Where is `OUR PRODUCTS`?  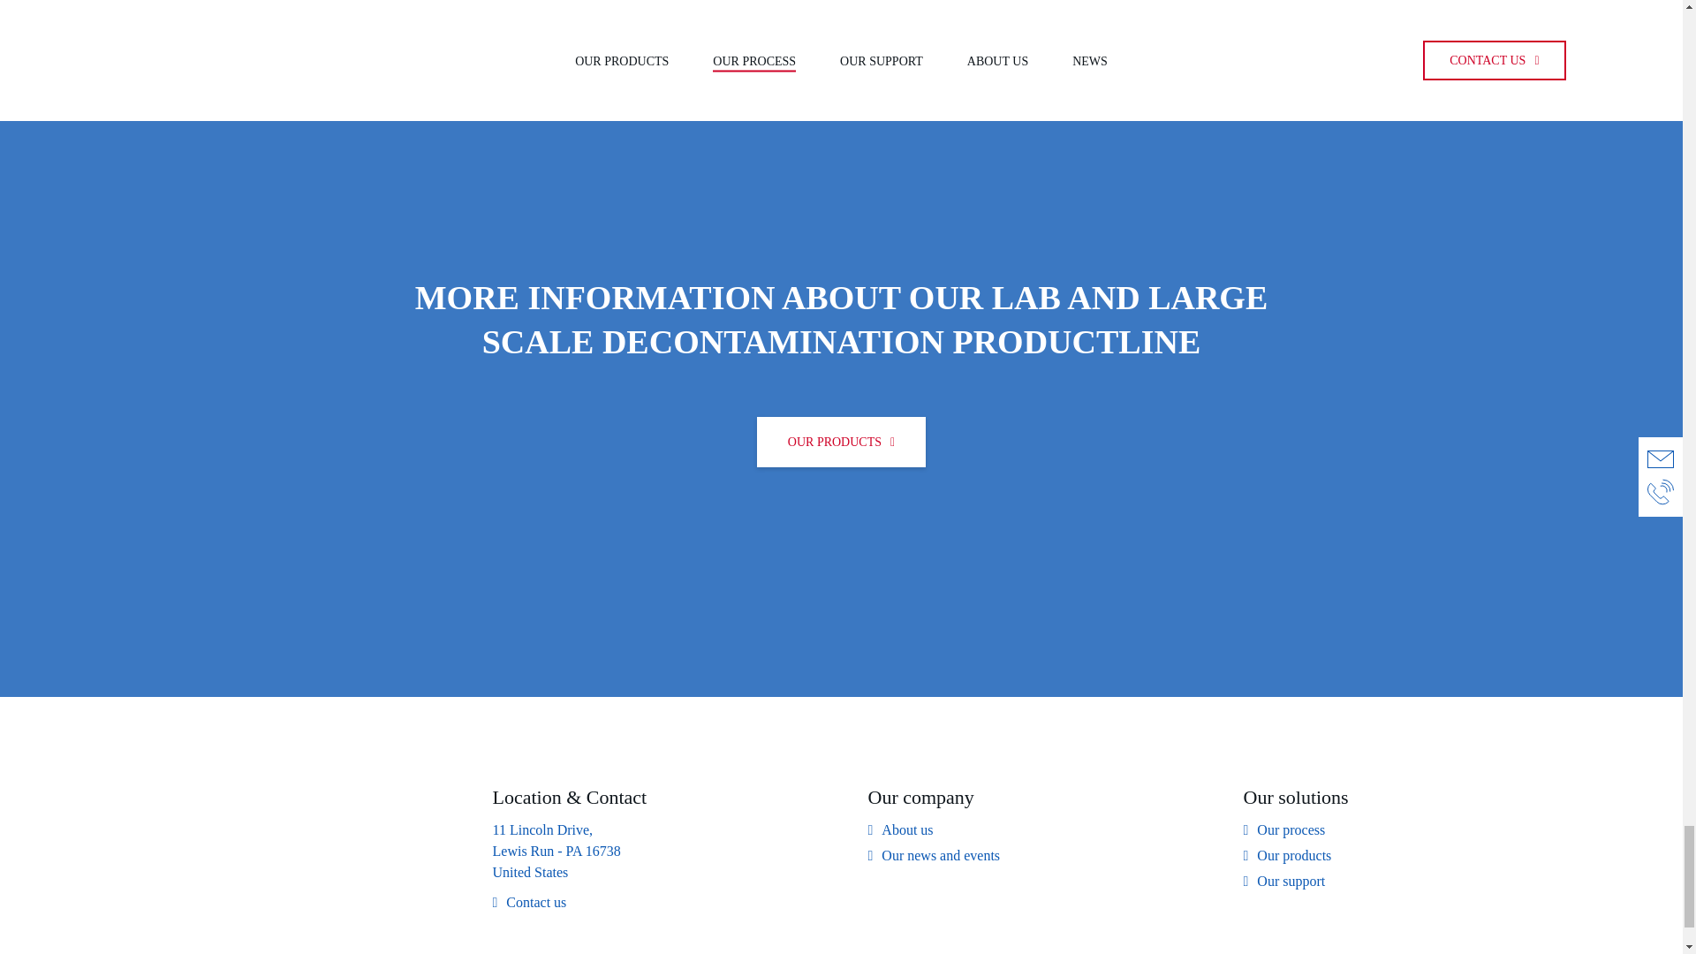
OUR PRODUCTS is located at coordinates (841, 442).